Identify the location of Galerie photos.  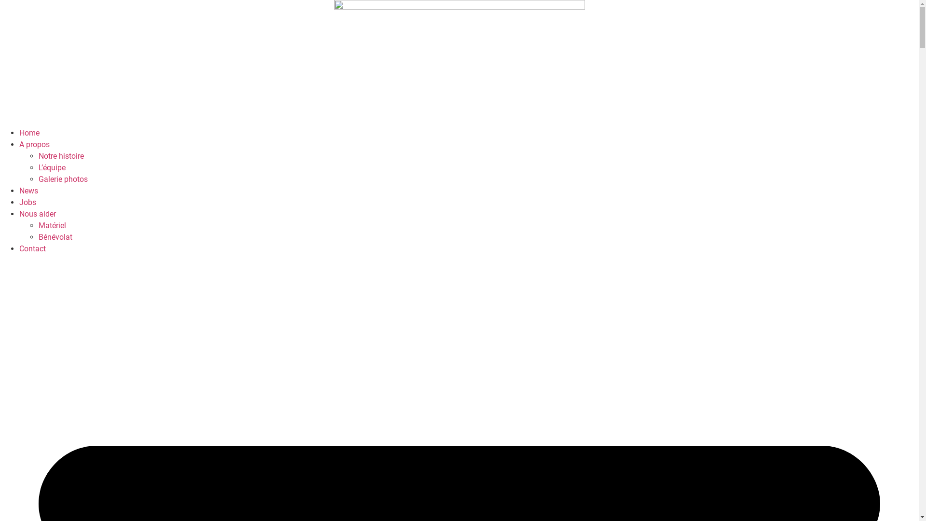
(63, 179).